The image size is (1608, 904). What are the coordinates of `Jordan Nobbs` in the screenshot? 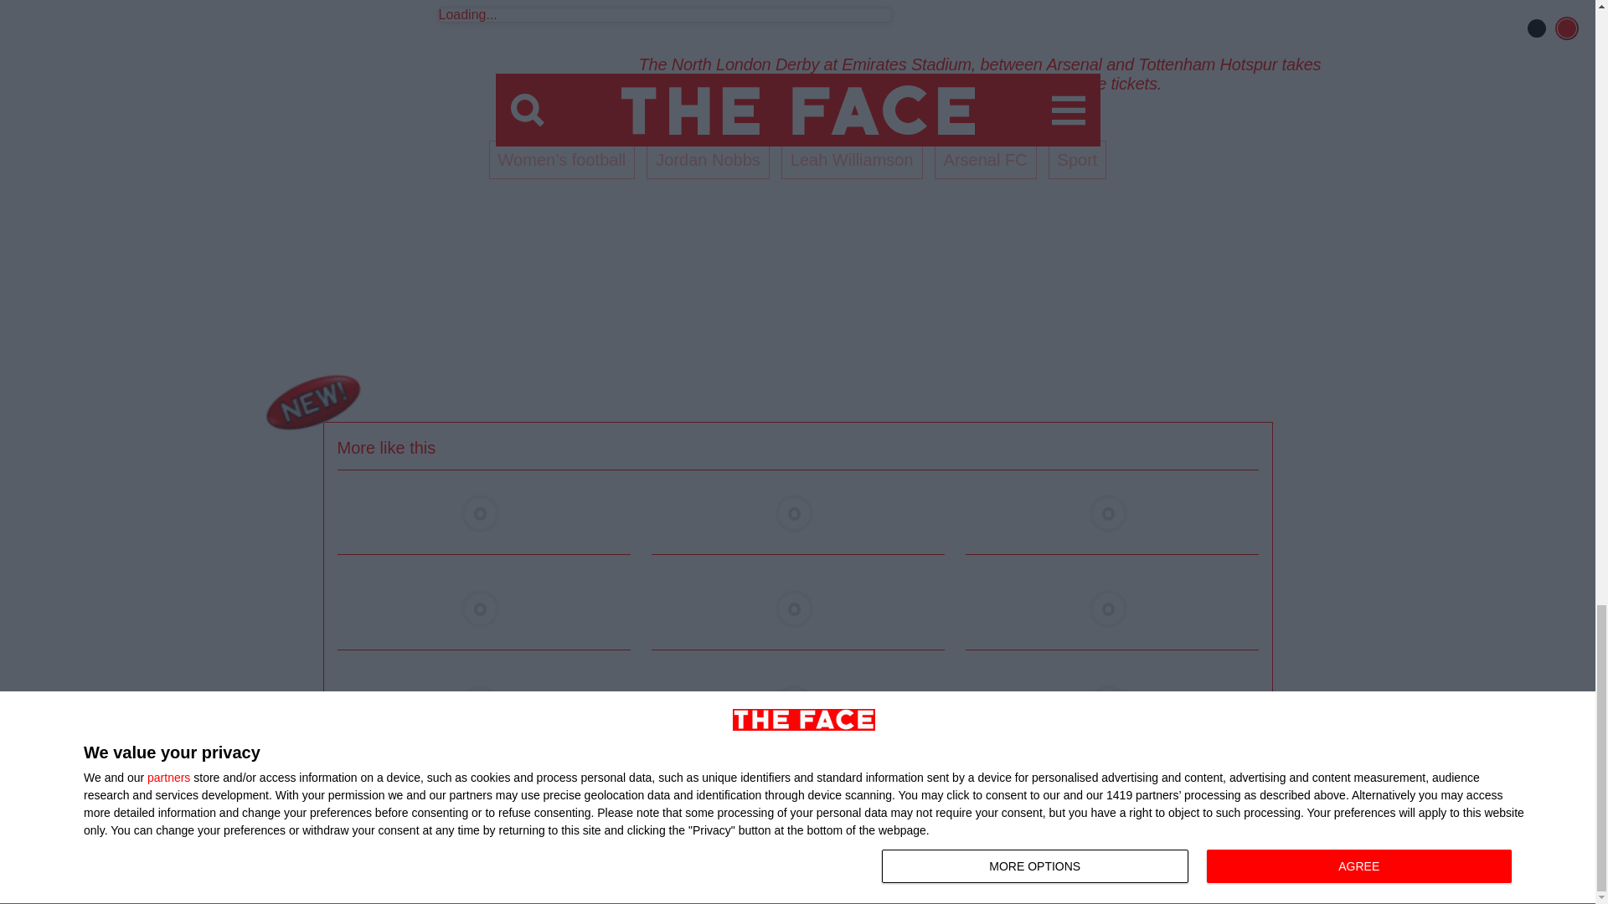 It's located at (708, 159).